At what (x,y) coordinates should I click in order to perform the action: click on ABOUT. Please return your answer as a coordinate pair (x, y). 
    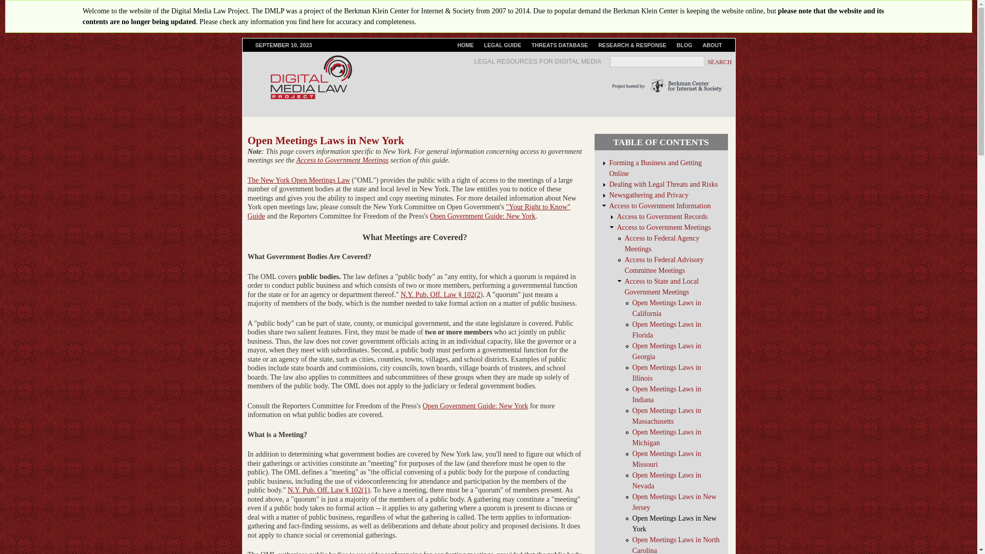
    Looking at the image, I should click on (712, 45).